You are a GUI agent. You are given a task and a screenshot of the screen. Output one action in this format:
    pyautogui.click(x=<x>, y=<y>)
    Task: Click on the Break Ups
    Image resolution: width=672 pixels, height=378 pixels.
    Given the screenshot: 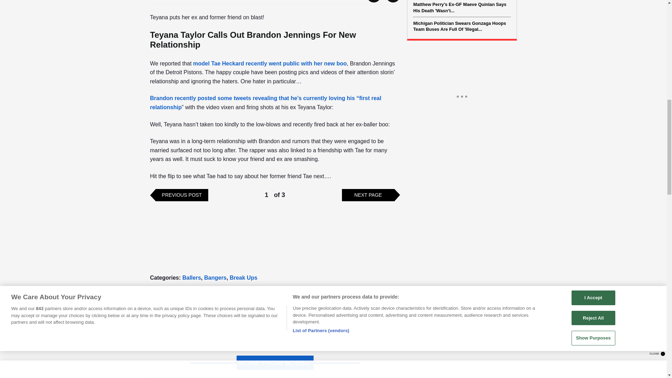 What is the action you would take?
    pyautogui.click(x=244, y=277)
    